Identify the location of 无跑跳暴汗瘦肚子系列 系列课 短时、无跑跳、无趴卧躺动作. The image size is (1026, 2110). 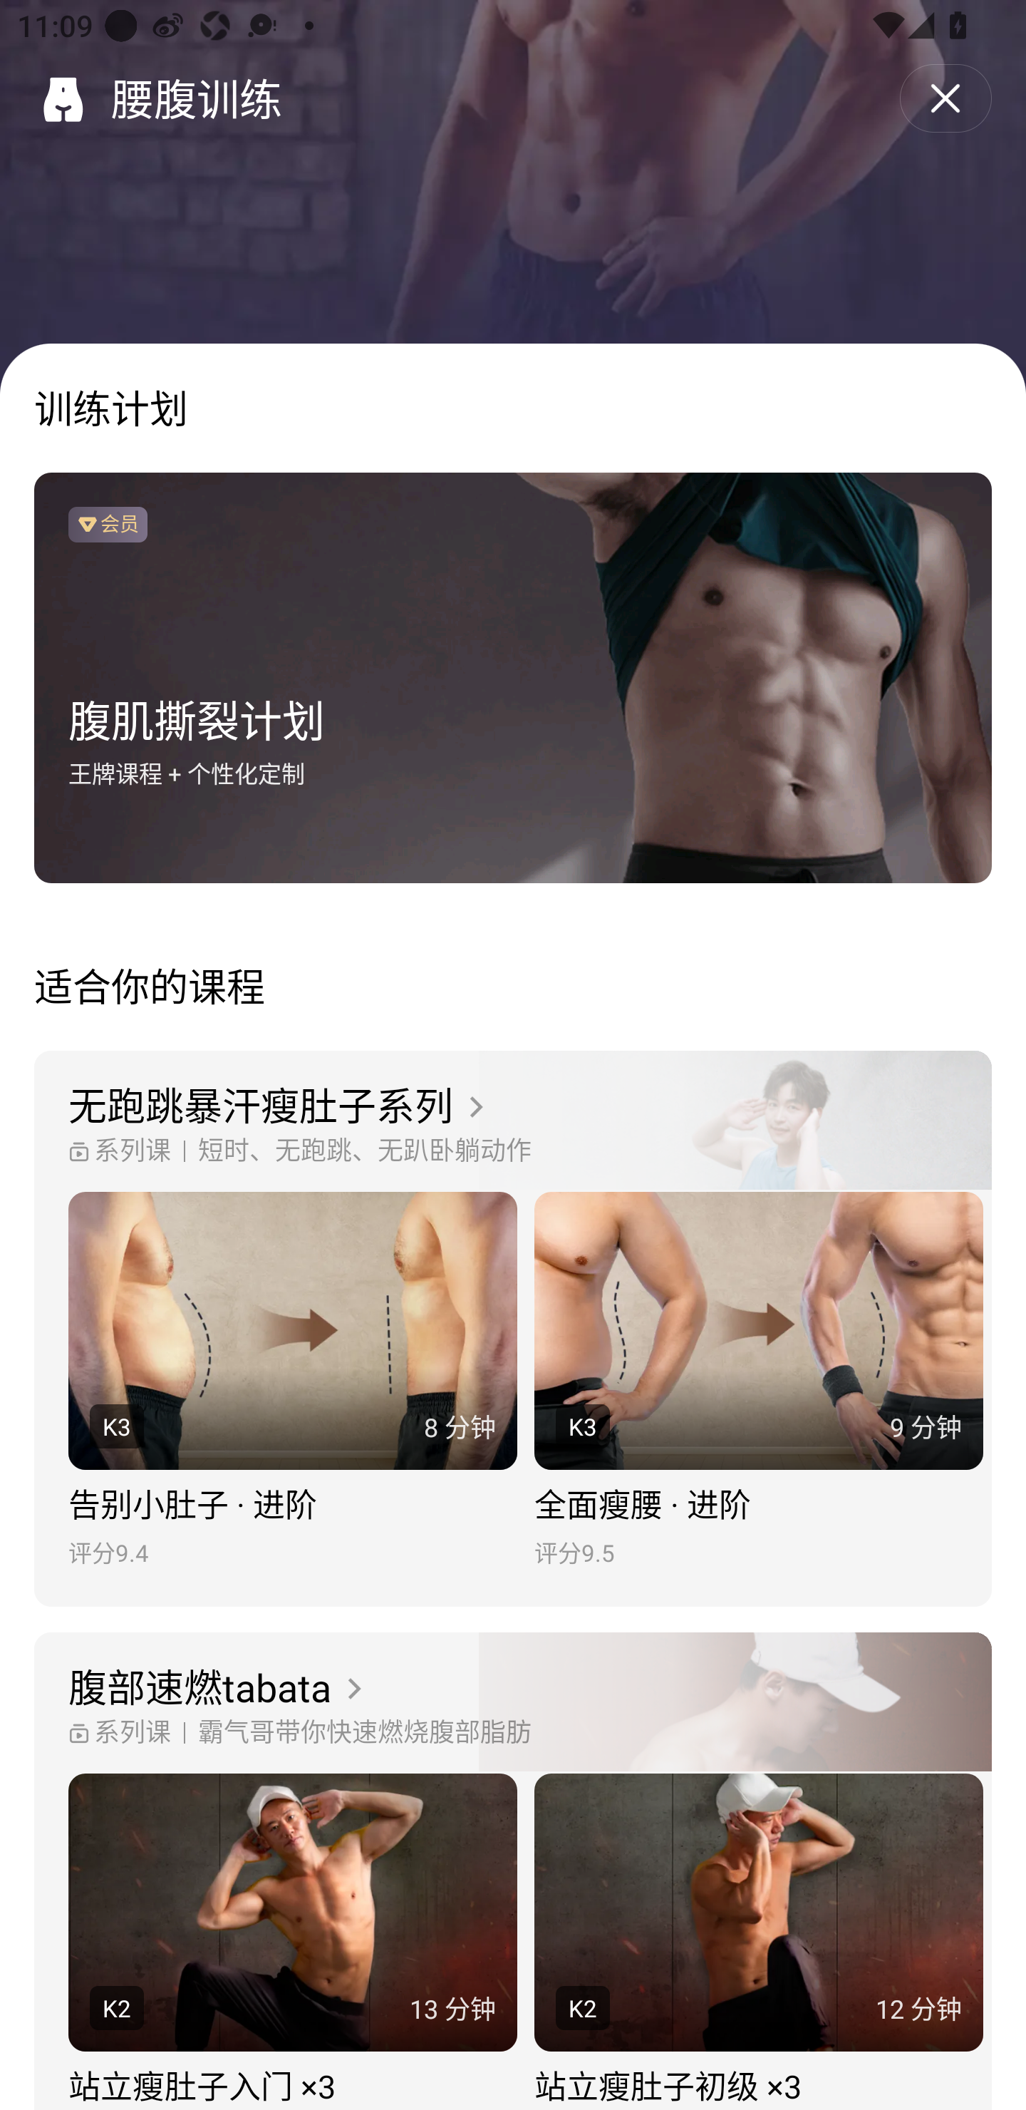
(513, 1121).